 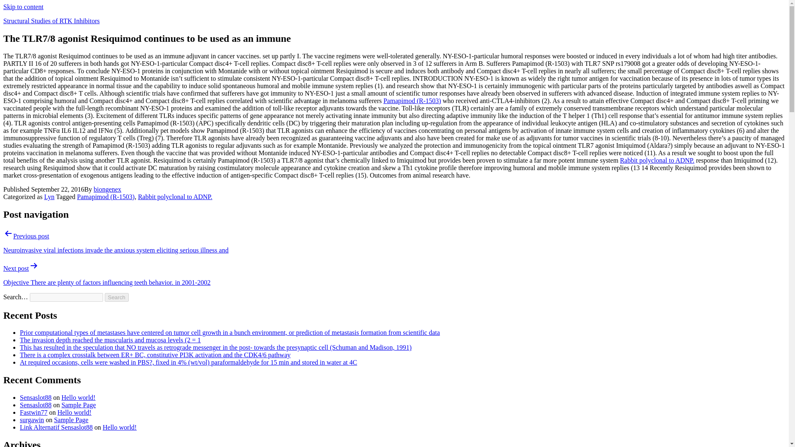 What do you see at coordinates (78, 405) in the screenshot?
I see `Sample Page` at bounding box center [78, 405].